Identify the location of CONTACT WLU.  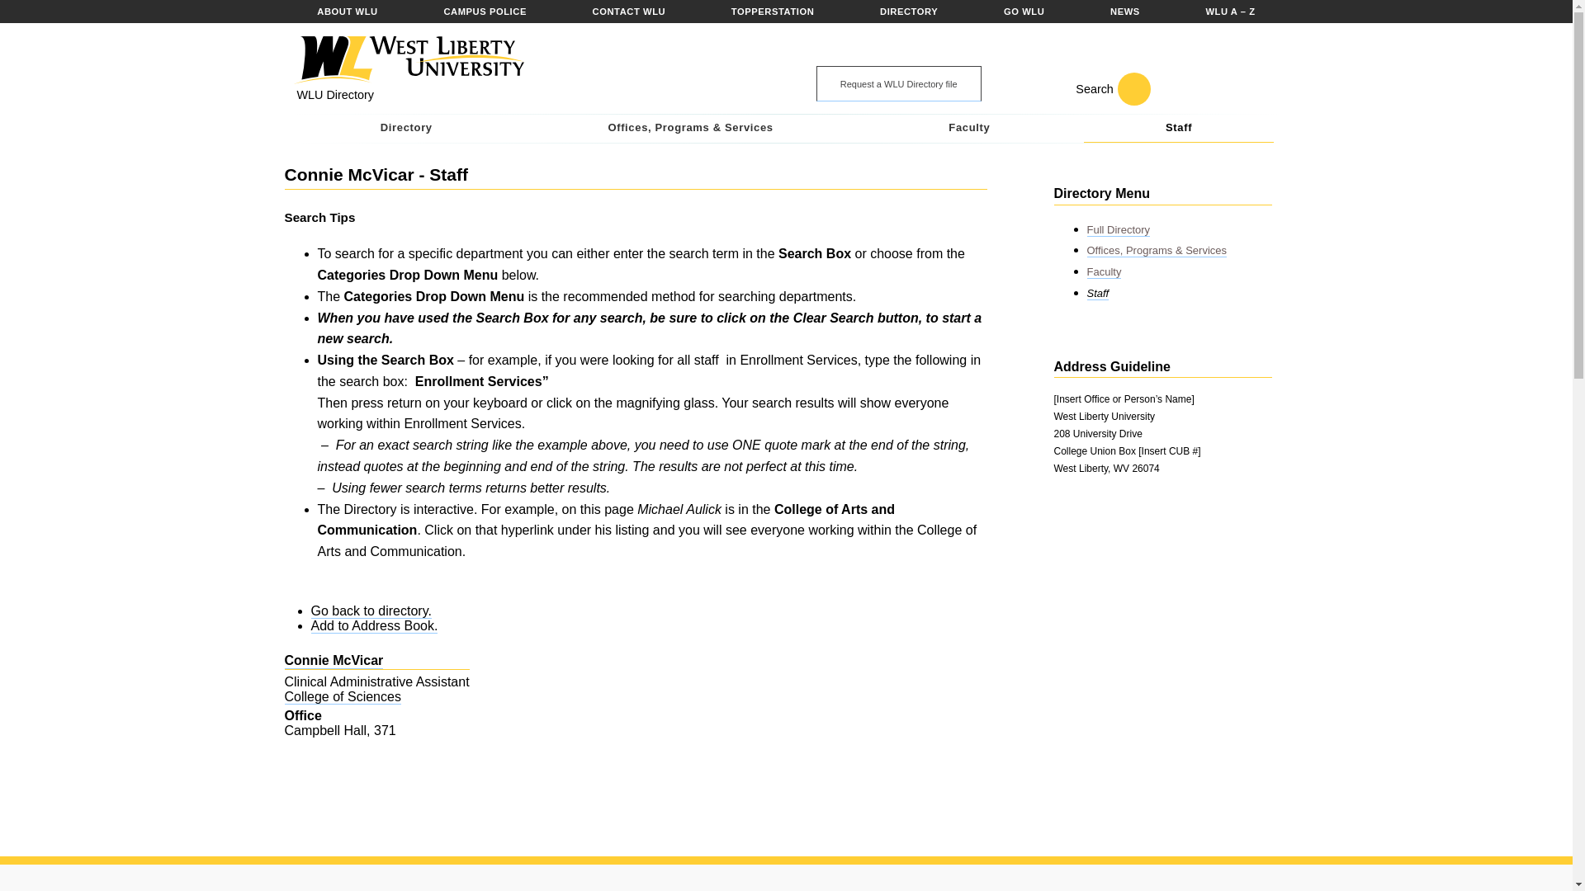
(629, 12).